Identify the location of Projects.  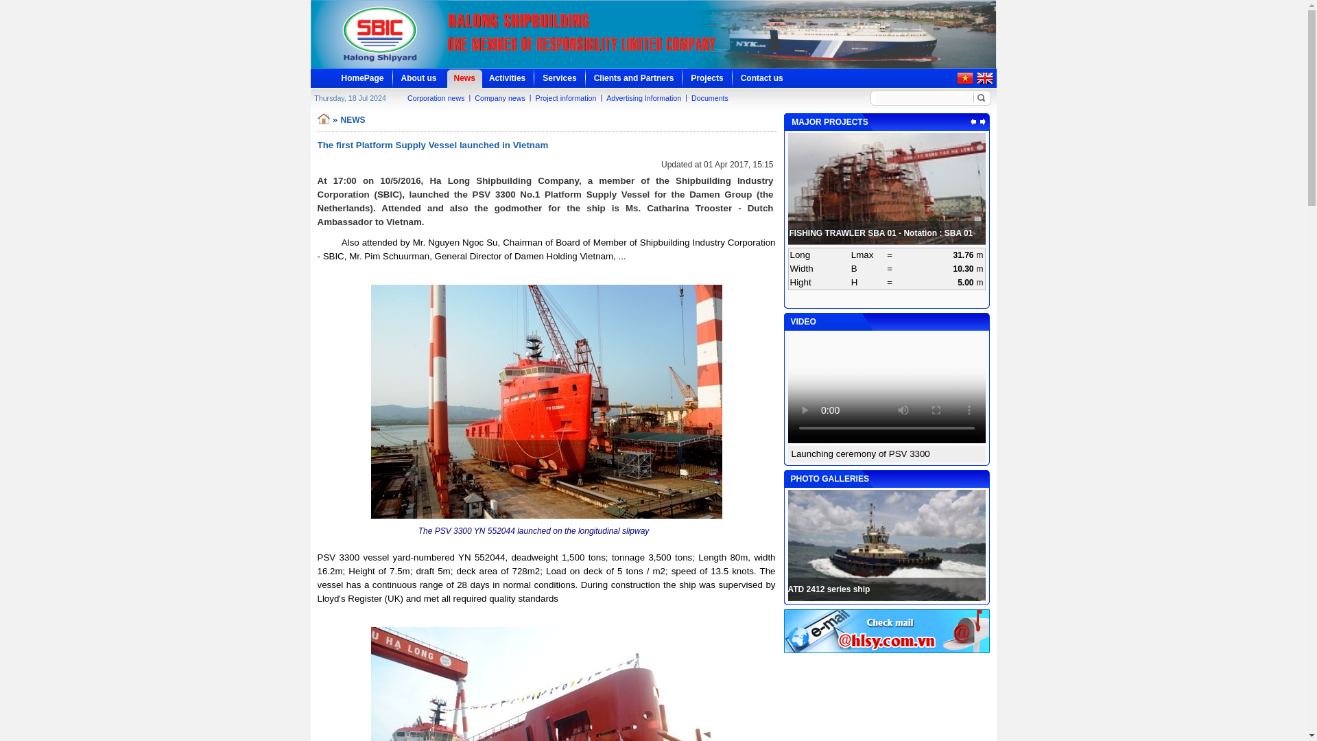
(707, 78).